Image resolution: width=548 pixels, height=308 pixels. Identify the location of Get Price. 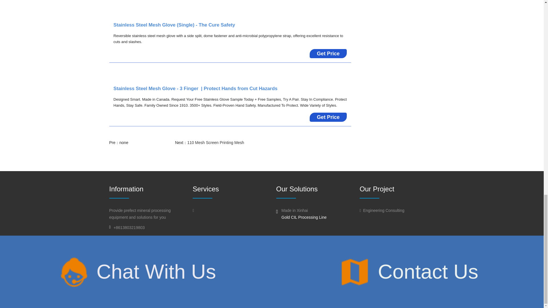
(328, 117).